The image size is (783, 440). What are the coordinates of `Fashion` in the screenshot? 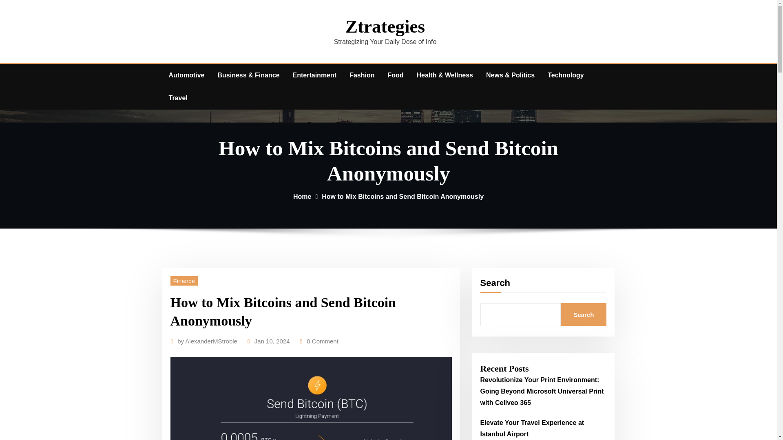 It's located at (361, 75).